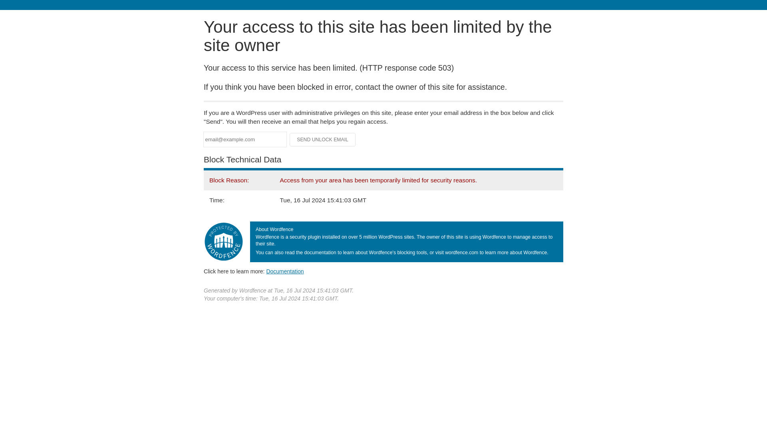  I want to click on Send Unlock Email, so click(323, 140).